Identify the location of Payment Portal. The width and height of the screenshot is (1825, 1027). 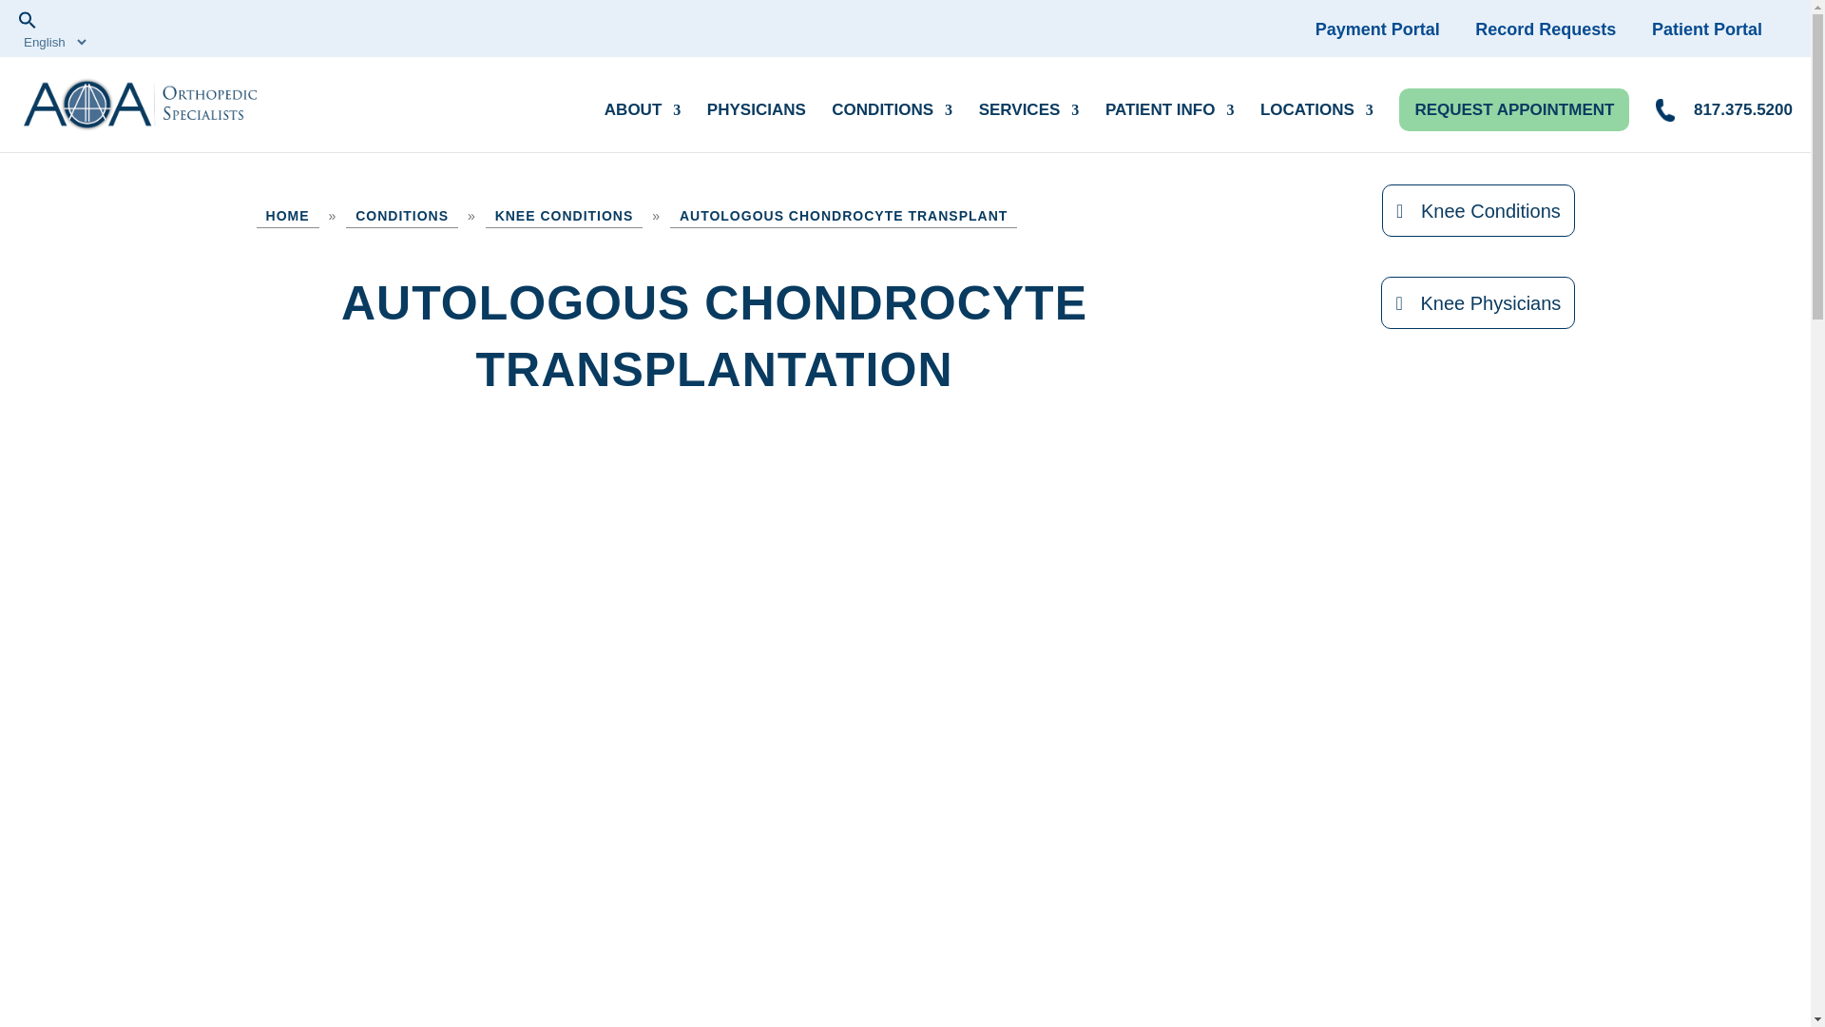
(1393, 29).